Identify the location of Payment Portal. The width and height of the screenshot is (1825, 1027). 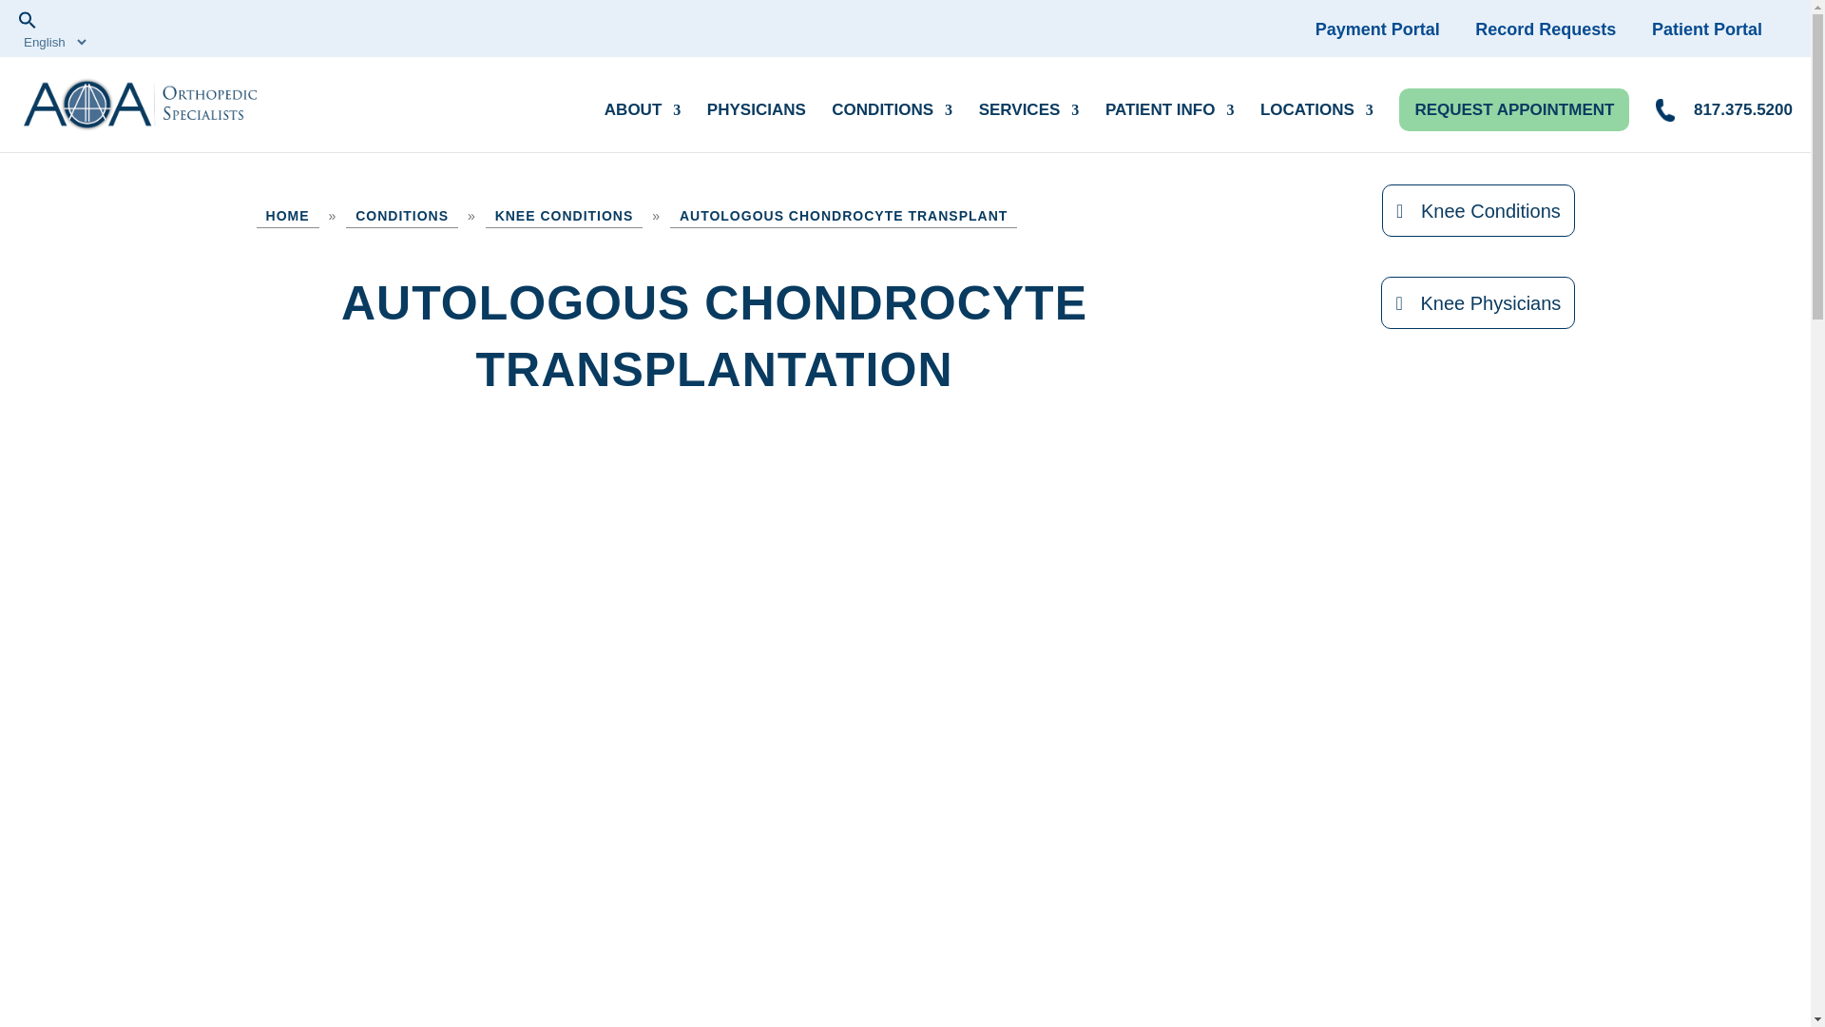
(1393, 29).